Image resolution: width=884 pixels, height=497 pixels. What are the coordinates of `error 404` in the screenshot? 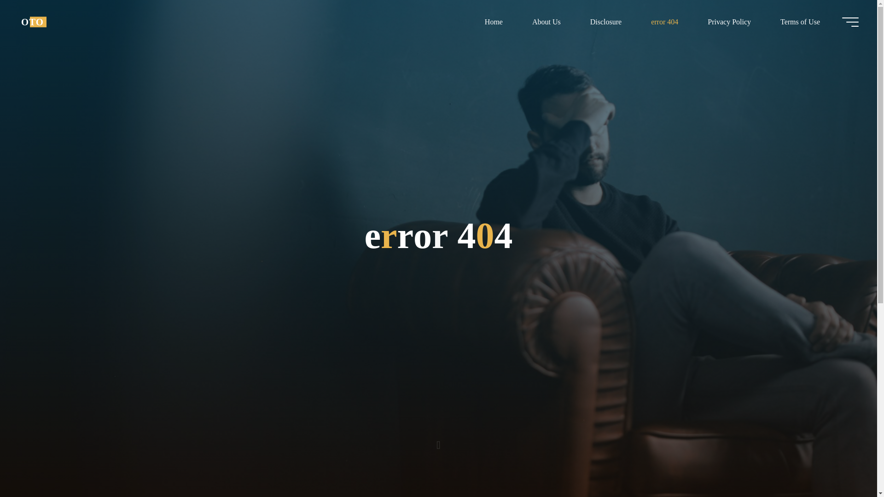 It's located at (665, 22).